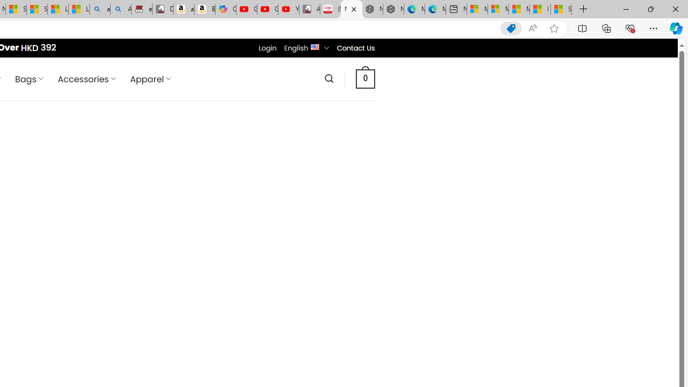  I want to click on I Gained 20 Pounds of Muscle in 30 Days! | Watch, so click(540, 10).